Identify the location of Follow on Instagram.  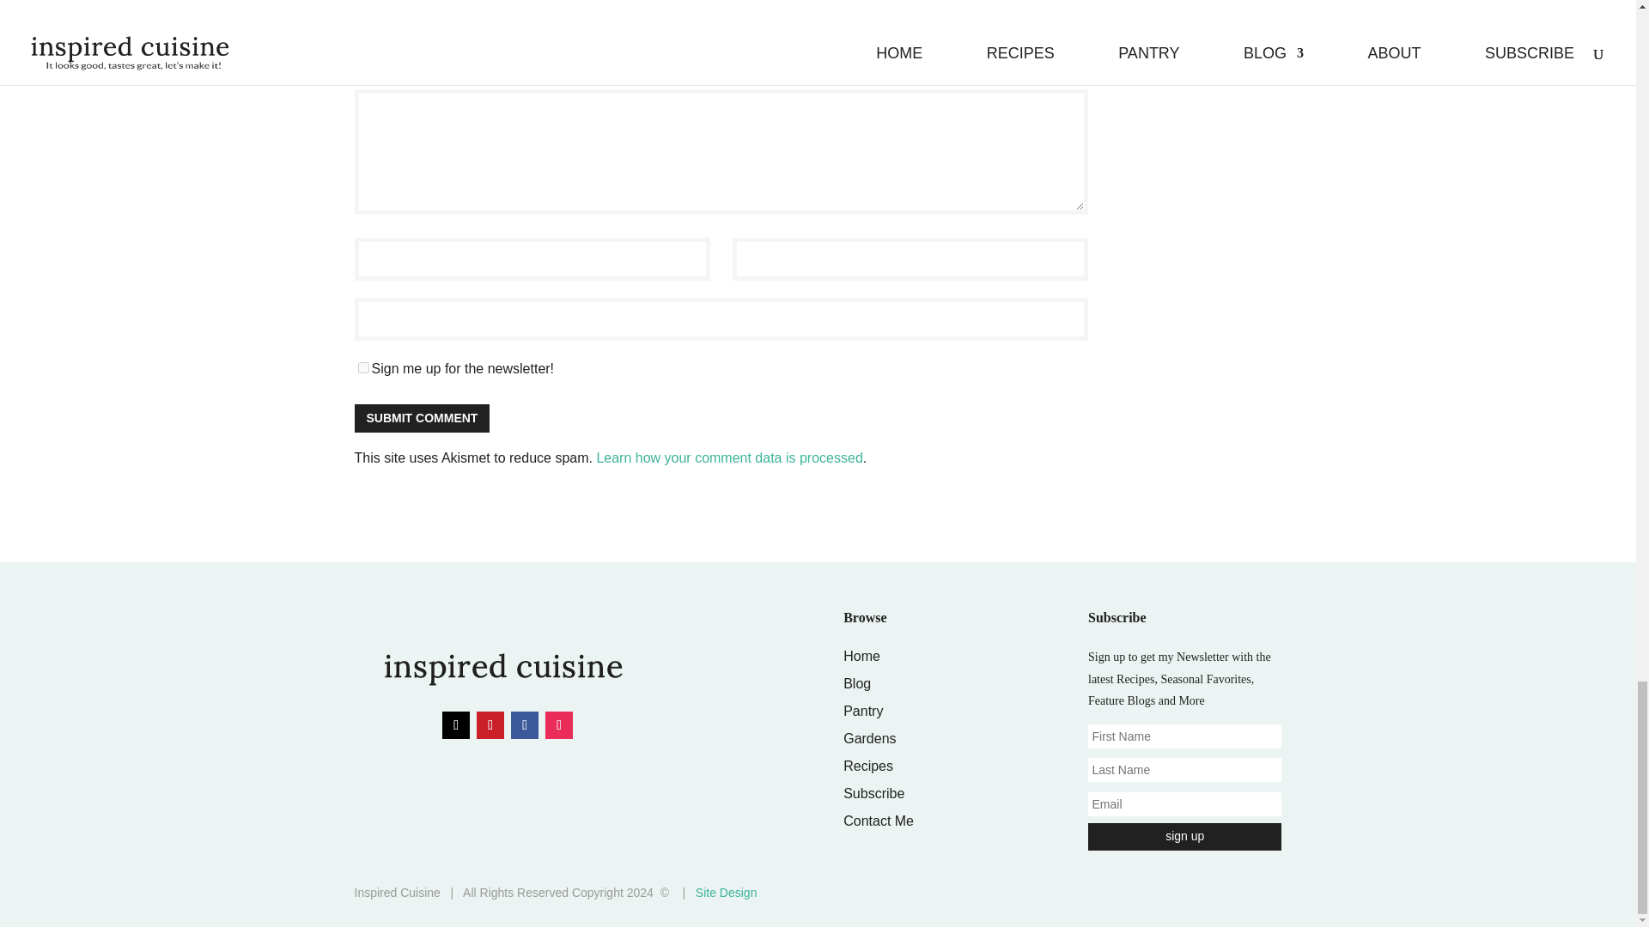
(558, 724).